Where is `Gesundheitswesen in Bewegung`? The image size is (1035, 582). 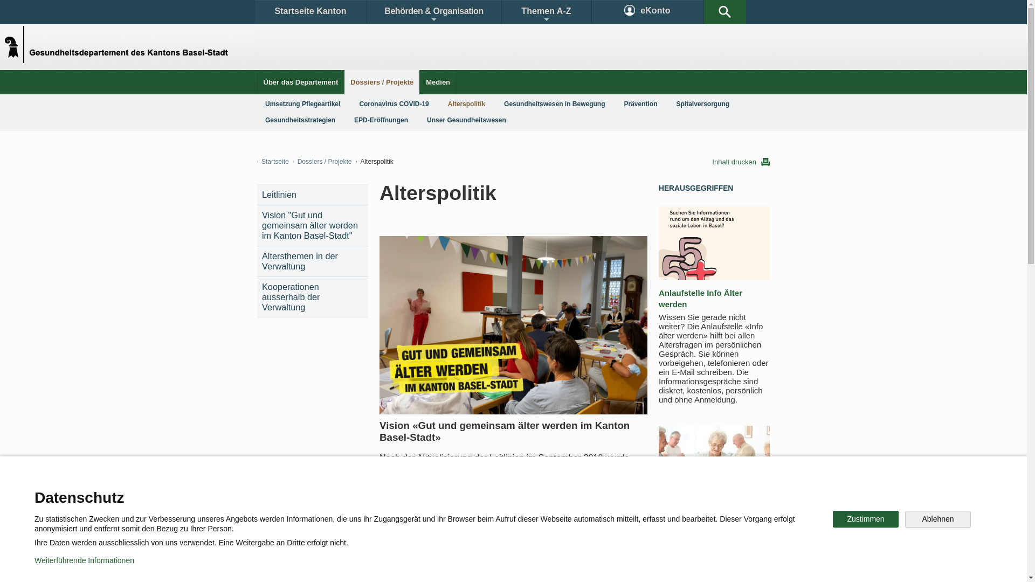
Gesundheitswesen in Bewegung is located at coordinates (554, 104).